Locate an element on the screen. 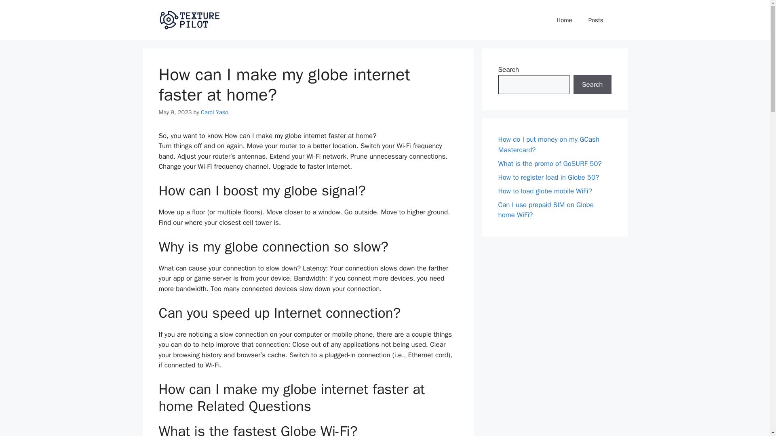 The height and width of the screenshot is (436, 776). Posts is located at coordinates (596, 20).